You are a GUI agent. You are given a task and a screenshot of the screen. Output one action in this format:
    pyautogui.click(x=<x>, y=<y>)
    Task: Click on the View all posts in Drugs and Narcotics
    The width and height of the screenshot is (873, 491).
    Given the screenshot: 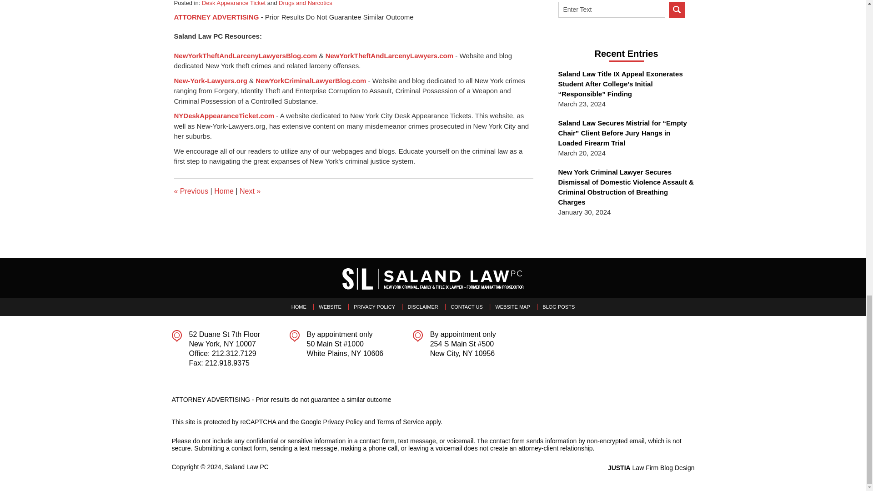 What is the action you would take?
    pyautogui.click(x=306, y=3)
    